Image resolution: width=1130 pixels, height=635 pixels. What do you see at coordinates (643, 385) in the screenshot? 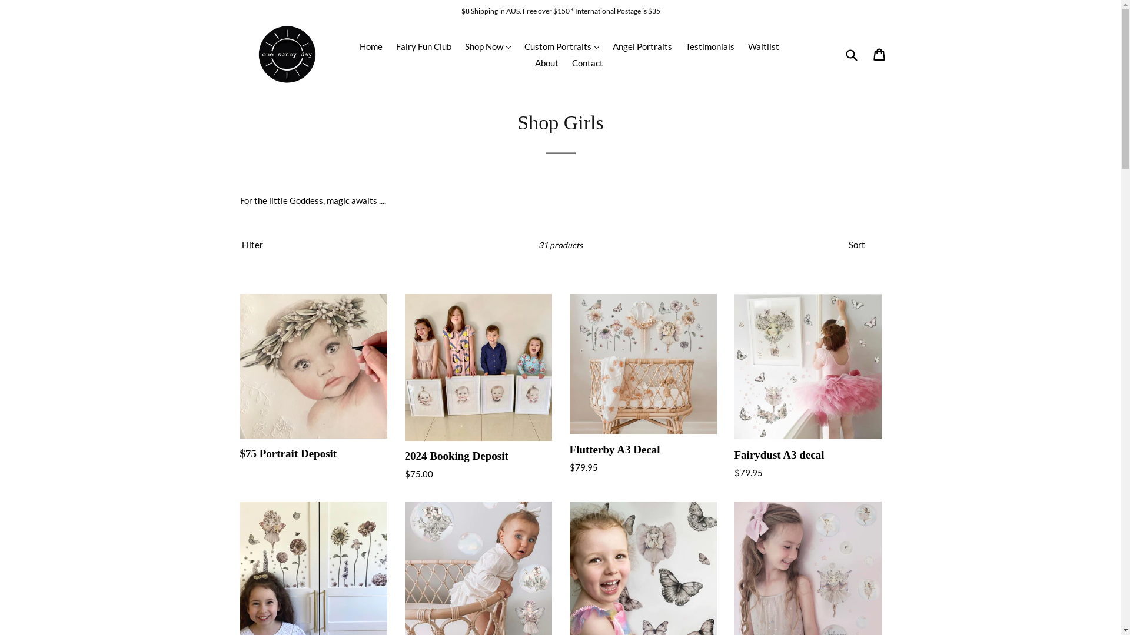
I see `Flutterby A3 Decal
Regular price
$79.95` at bounding box center [643, 385].